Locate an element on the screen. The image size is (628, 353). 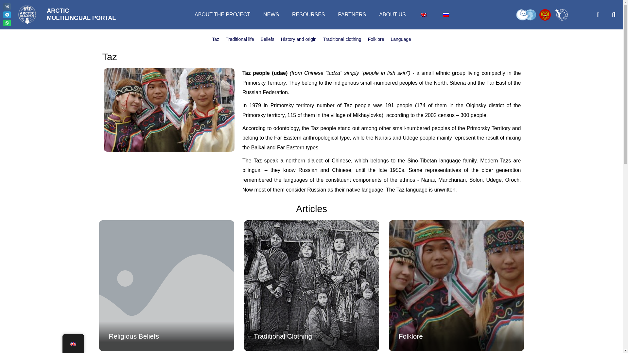
English is located at coordinates (73, 344).